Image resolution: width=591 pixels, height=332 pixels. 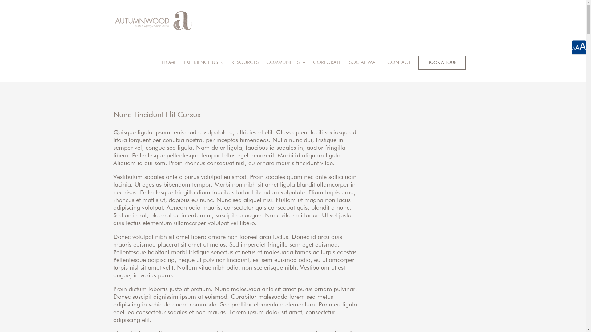 What do you see at coordinates (245, 62) in the screenshot?
I see `RESOURCES` at bounding box center [245, 62].